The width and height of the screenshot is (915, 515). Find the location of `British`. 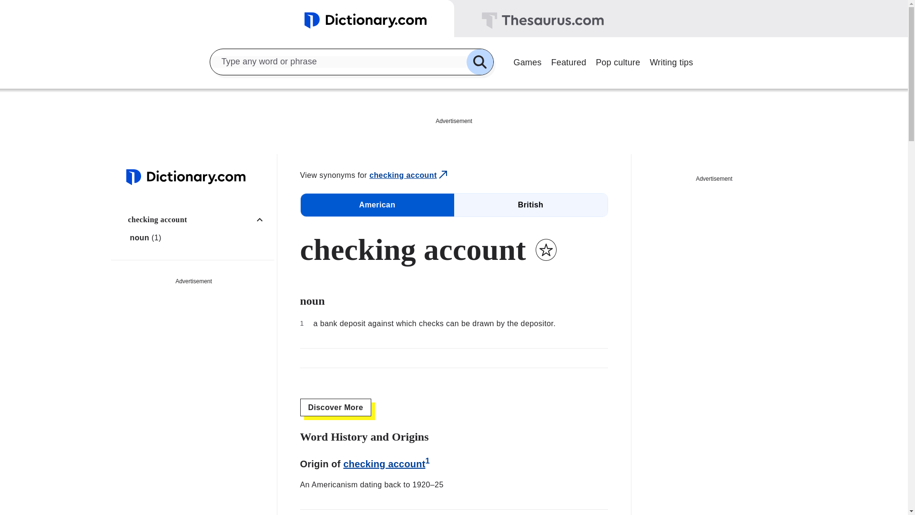

British is located at coordinates (530, 205).